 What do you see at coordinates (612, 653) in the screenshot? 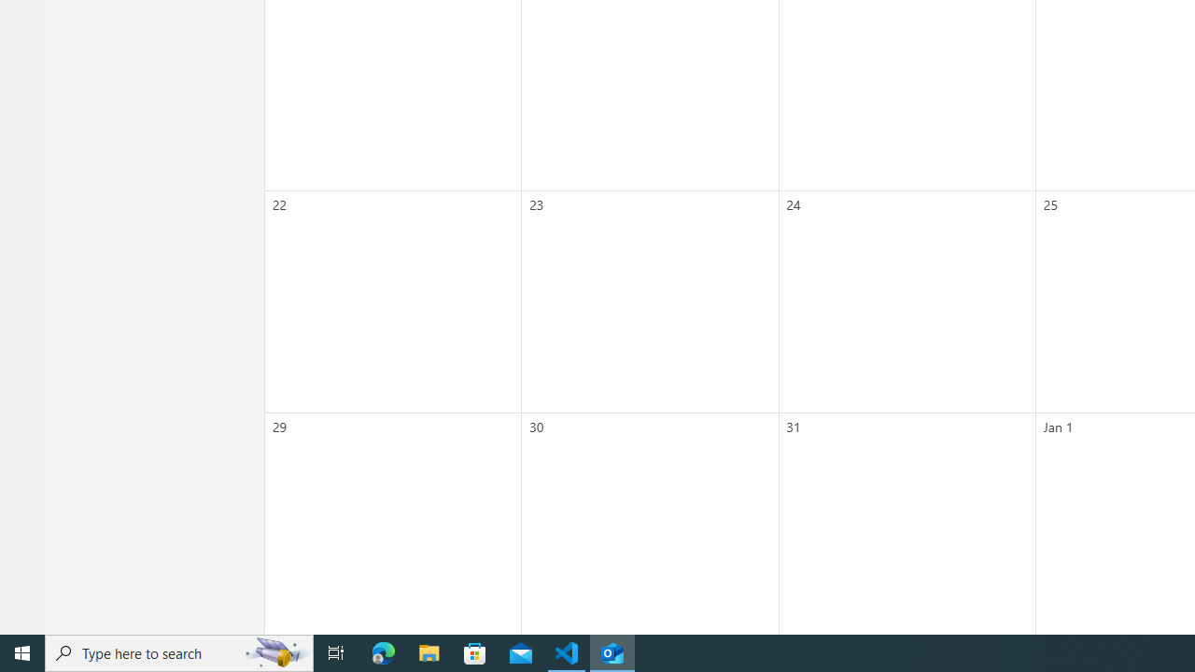
I see `Outlook (new) - 1 running window` at bounding box center [612, 653].